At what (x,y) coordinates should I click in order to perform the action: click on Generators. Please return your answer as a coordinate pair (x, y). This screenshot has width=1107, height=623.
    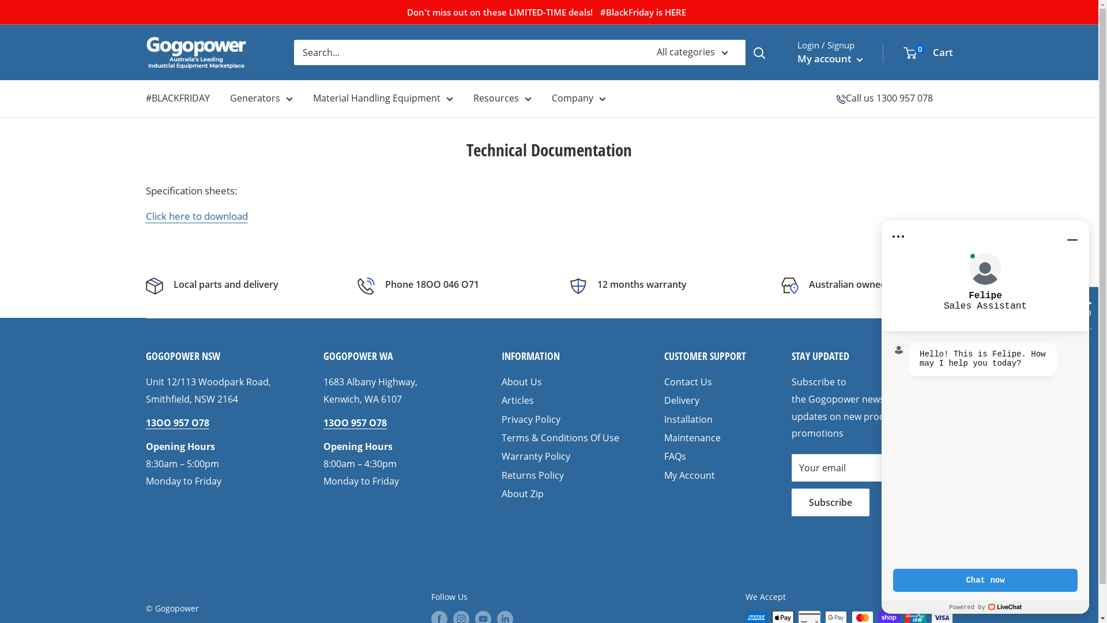
    Looking at the image, I should click on (261, 98).